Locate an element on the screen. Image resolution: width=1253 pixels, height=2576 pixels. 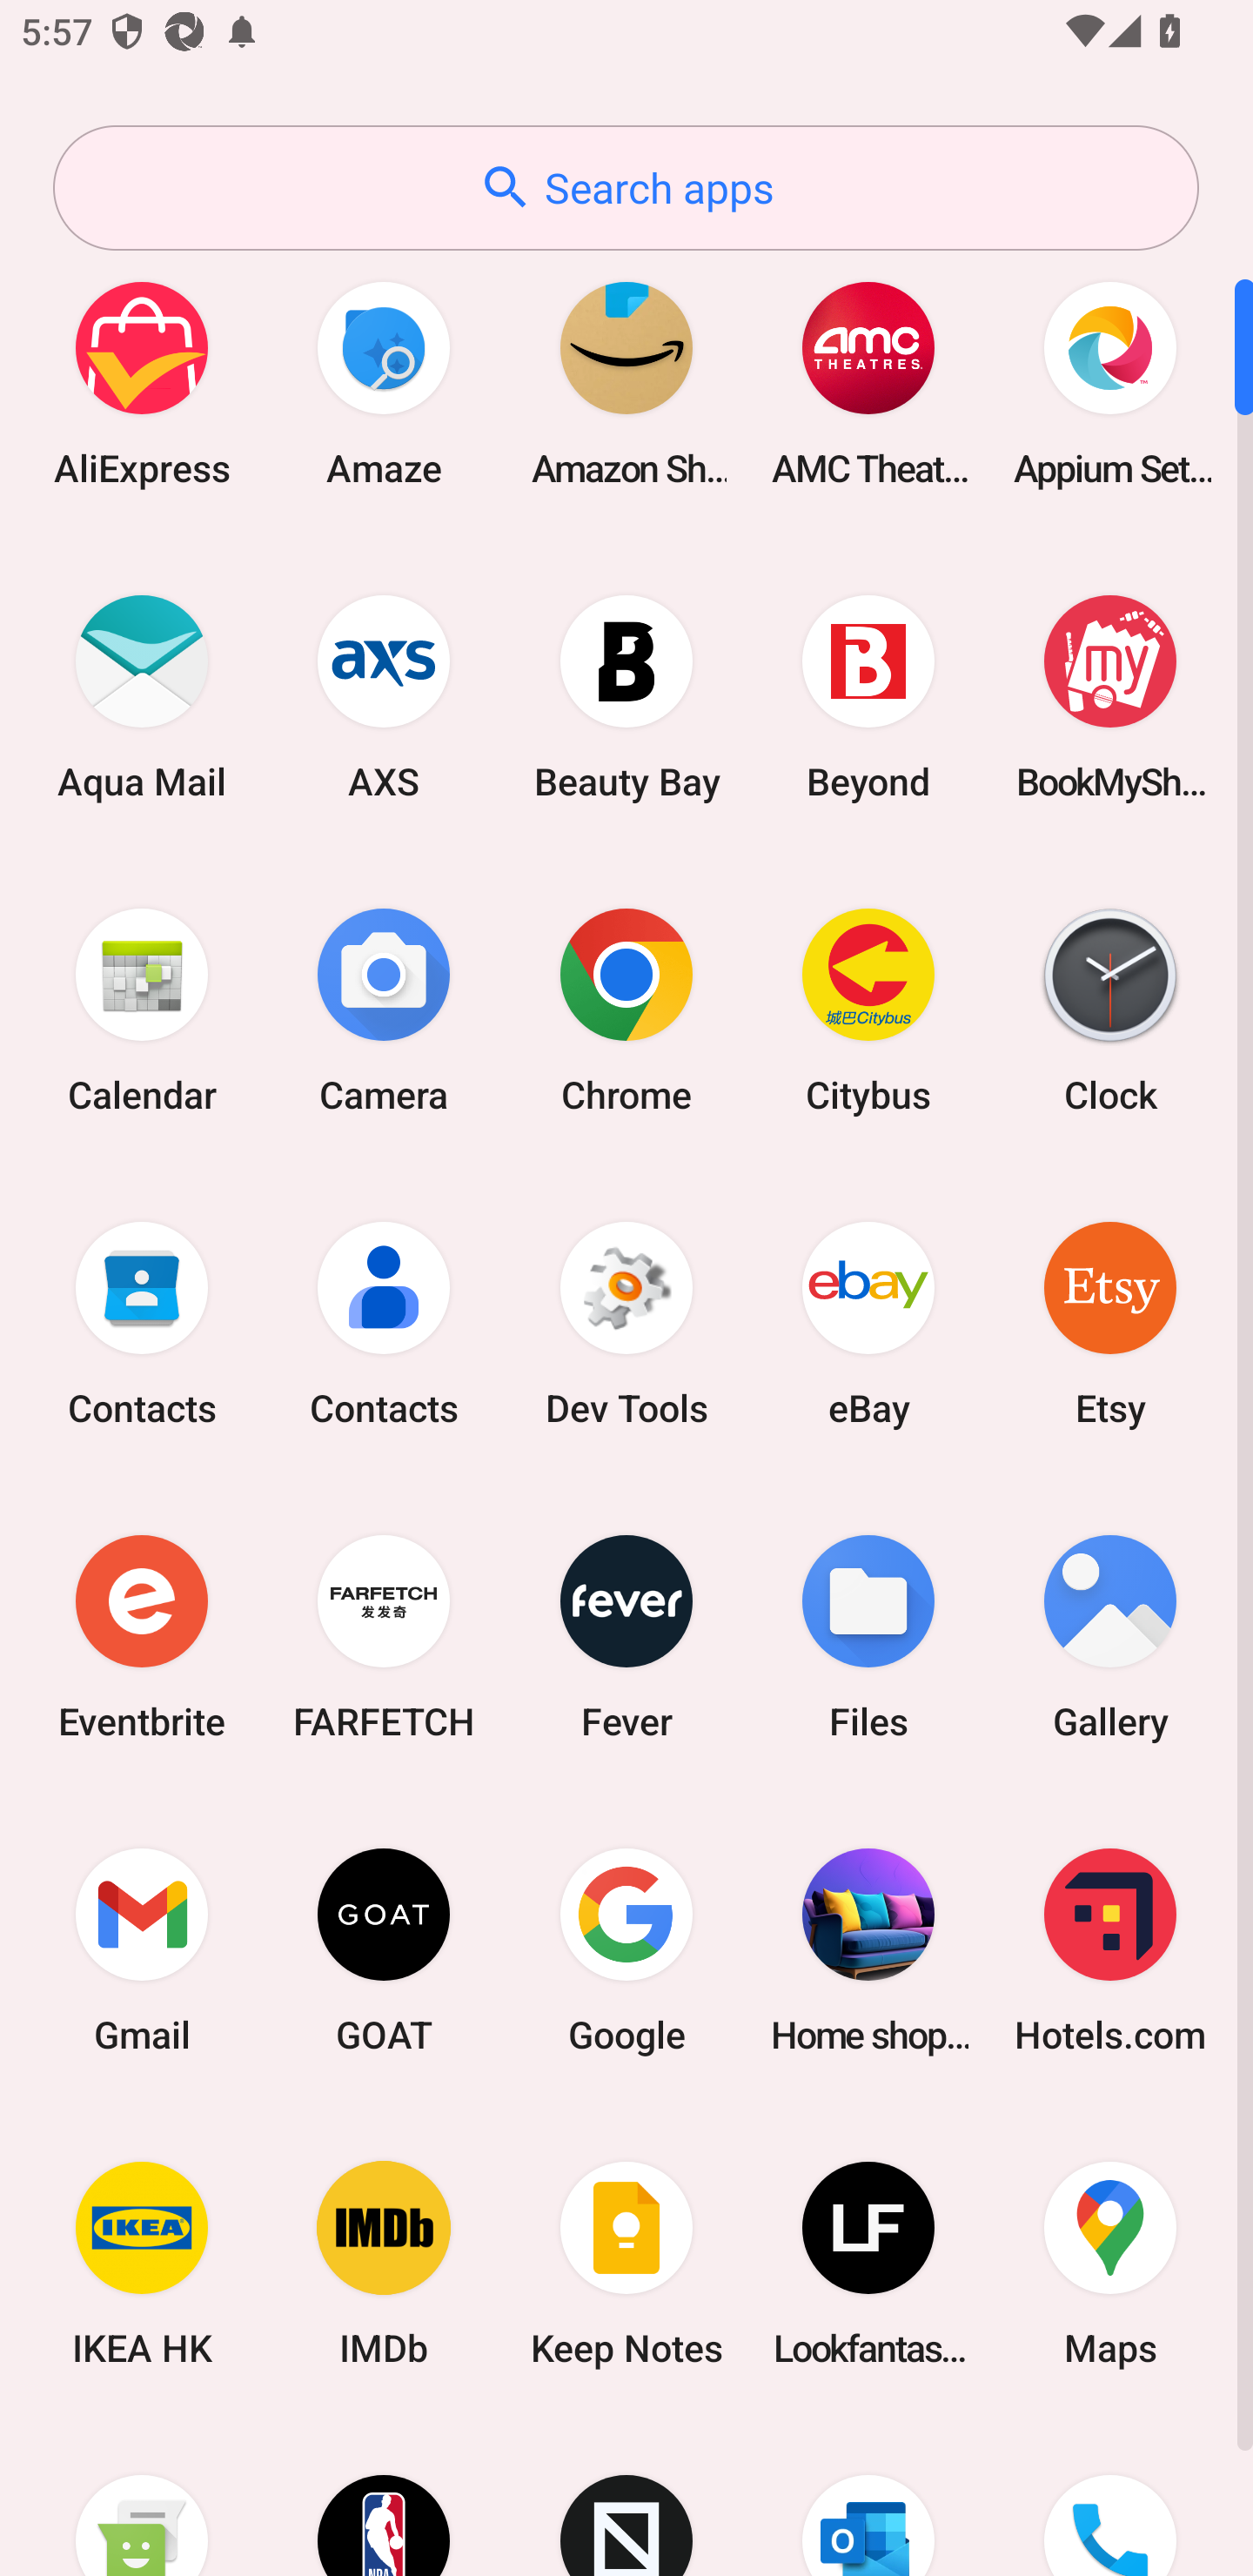
Google is located at coordinates (626, 1949).